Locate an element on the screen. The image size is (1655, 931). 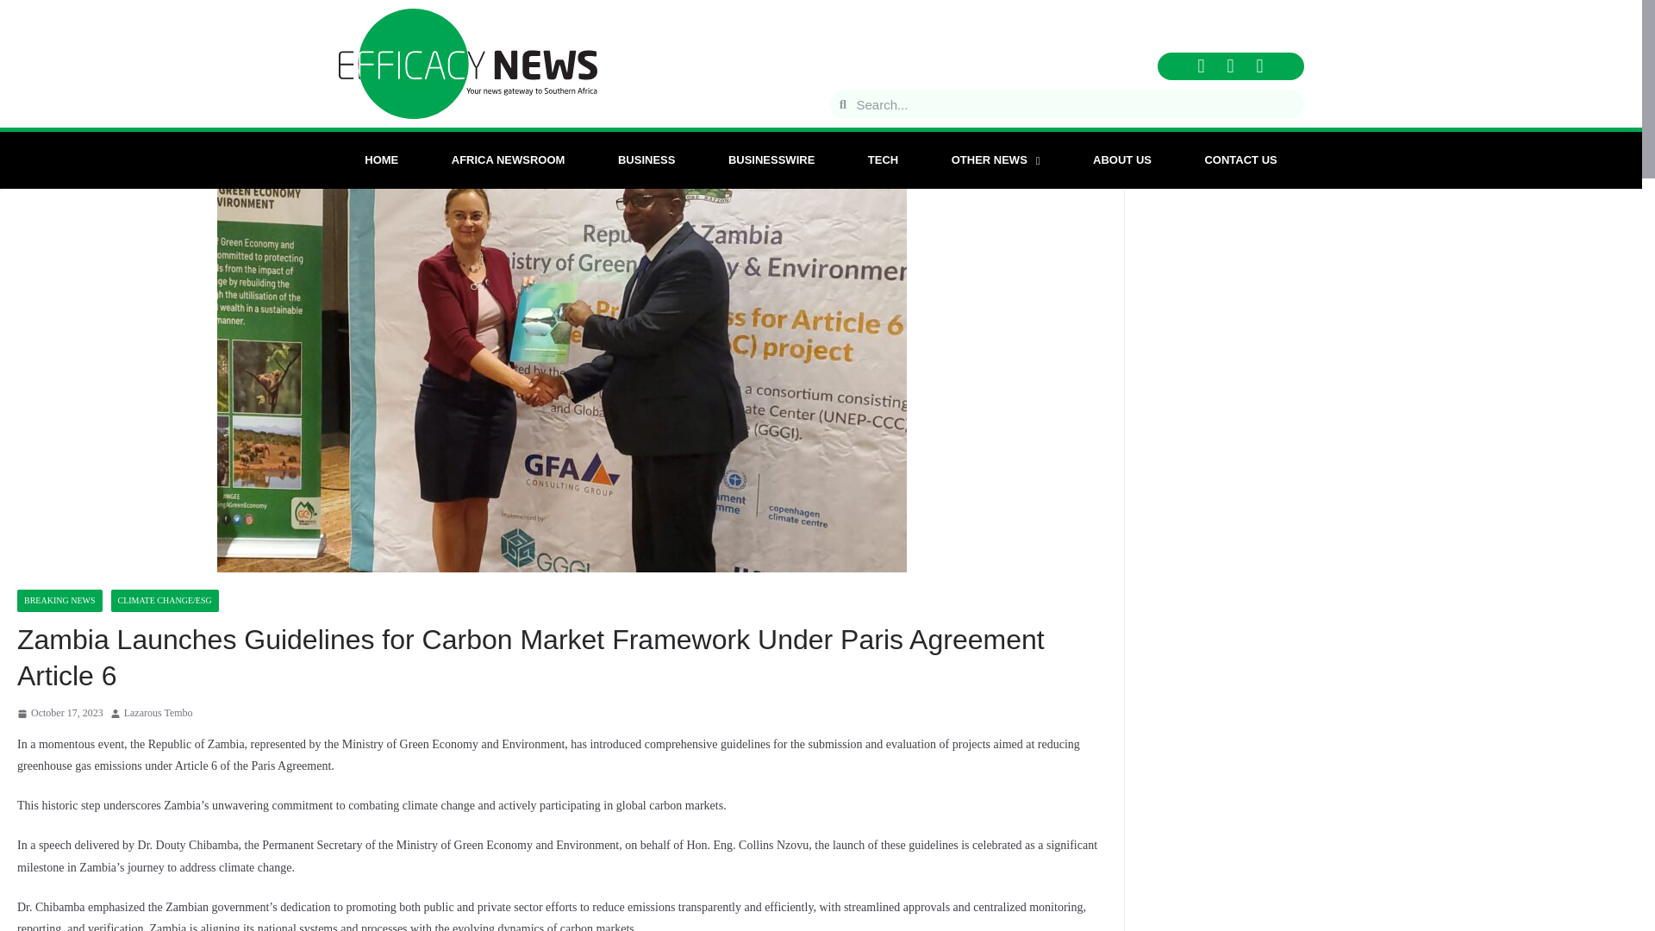
CONTACT US is located at coordinates (1241, 160).